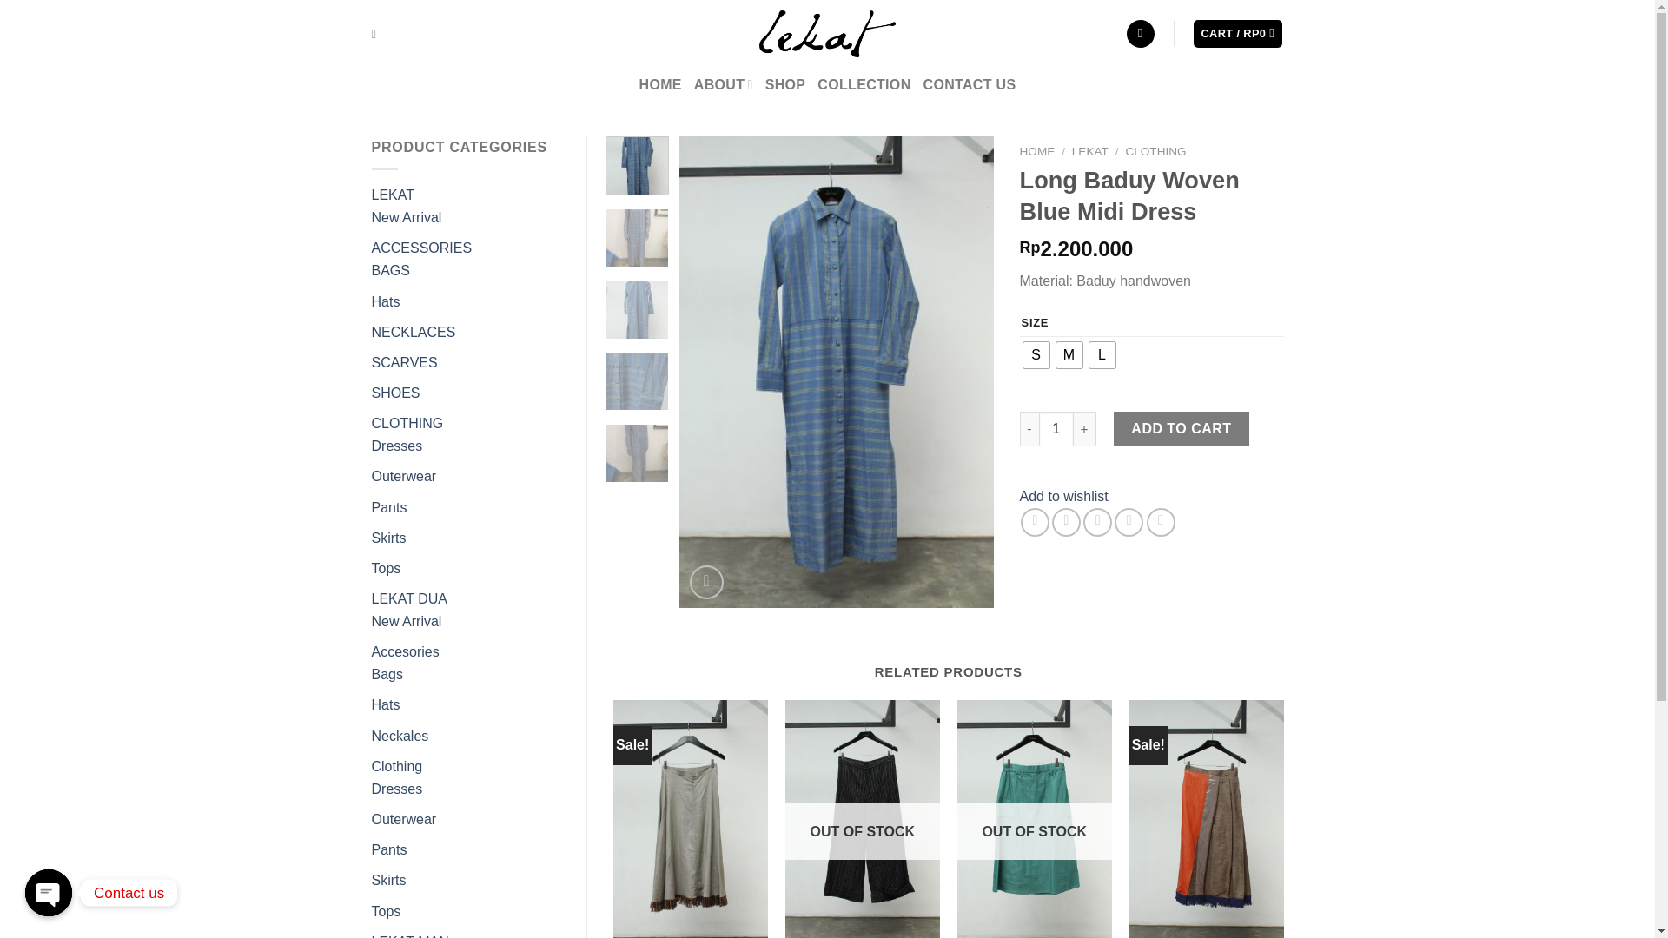 This screenshot has width=1668, height=938. Describe the element at coordinates (407, 423) in the screenshot. I see `CLOTHING` at that location.